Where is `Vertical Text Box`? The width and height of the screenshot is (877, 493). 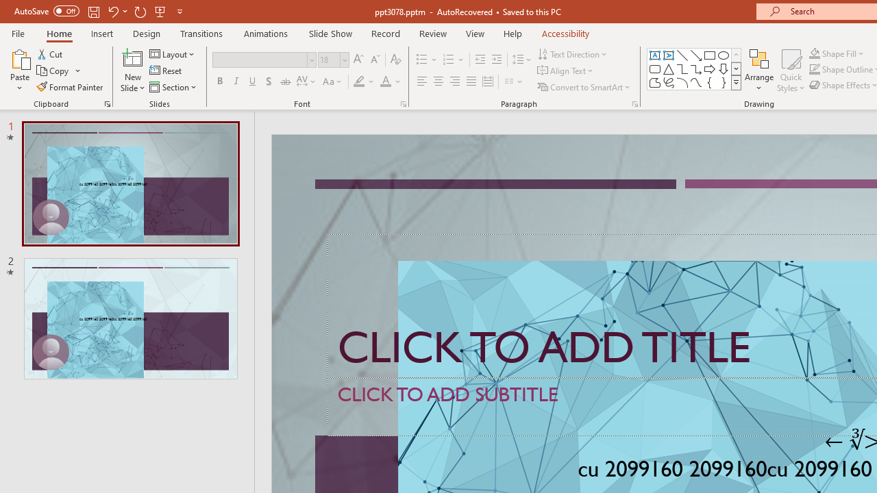 Vertical Text Box is located at coordinates (669, 55).